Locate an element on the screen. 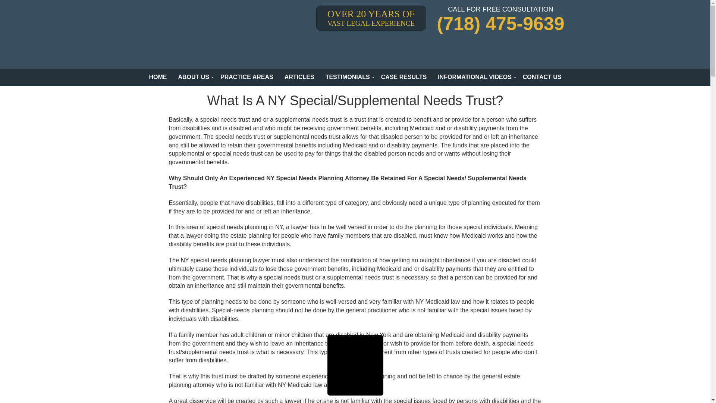 The height and width of the screenshot is (403, 716). ARTICLES is located at coordinates (299, 77).